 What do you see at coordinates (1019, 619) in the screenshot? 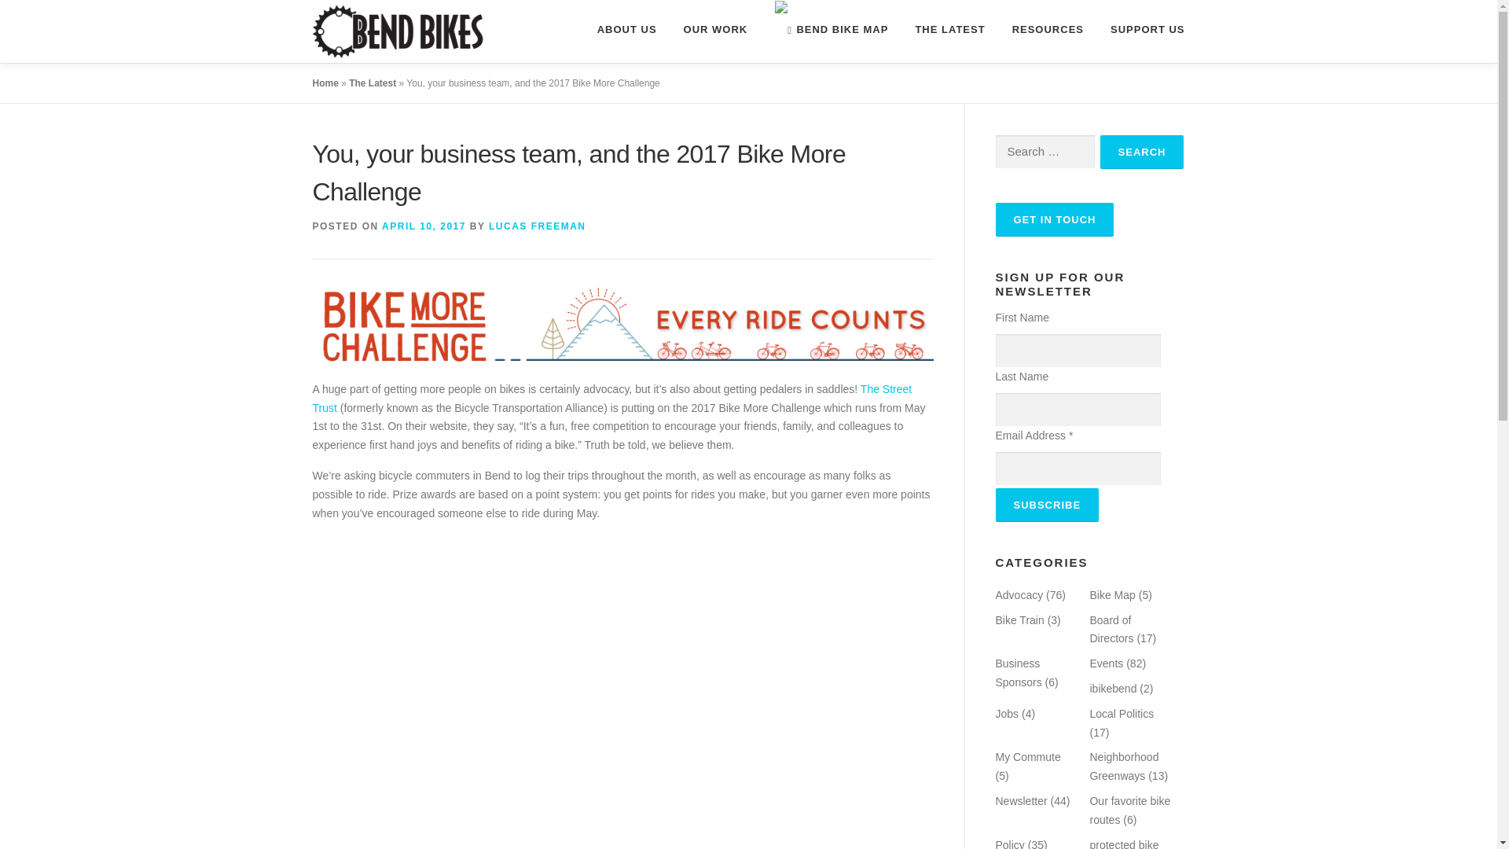
I see `Bike Train` at bounding box center [1019, 619].